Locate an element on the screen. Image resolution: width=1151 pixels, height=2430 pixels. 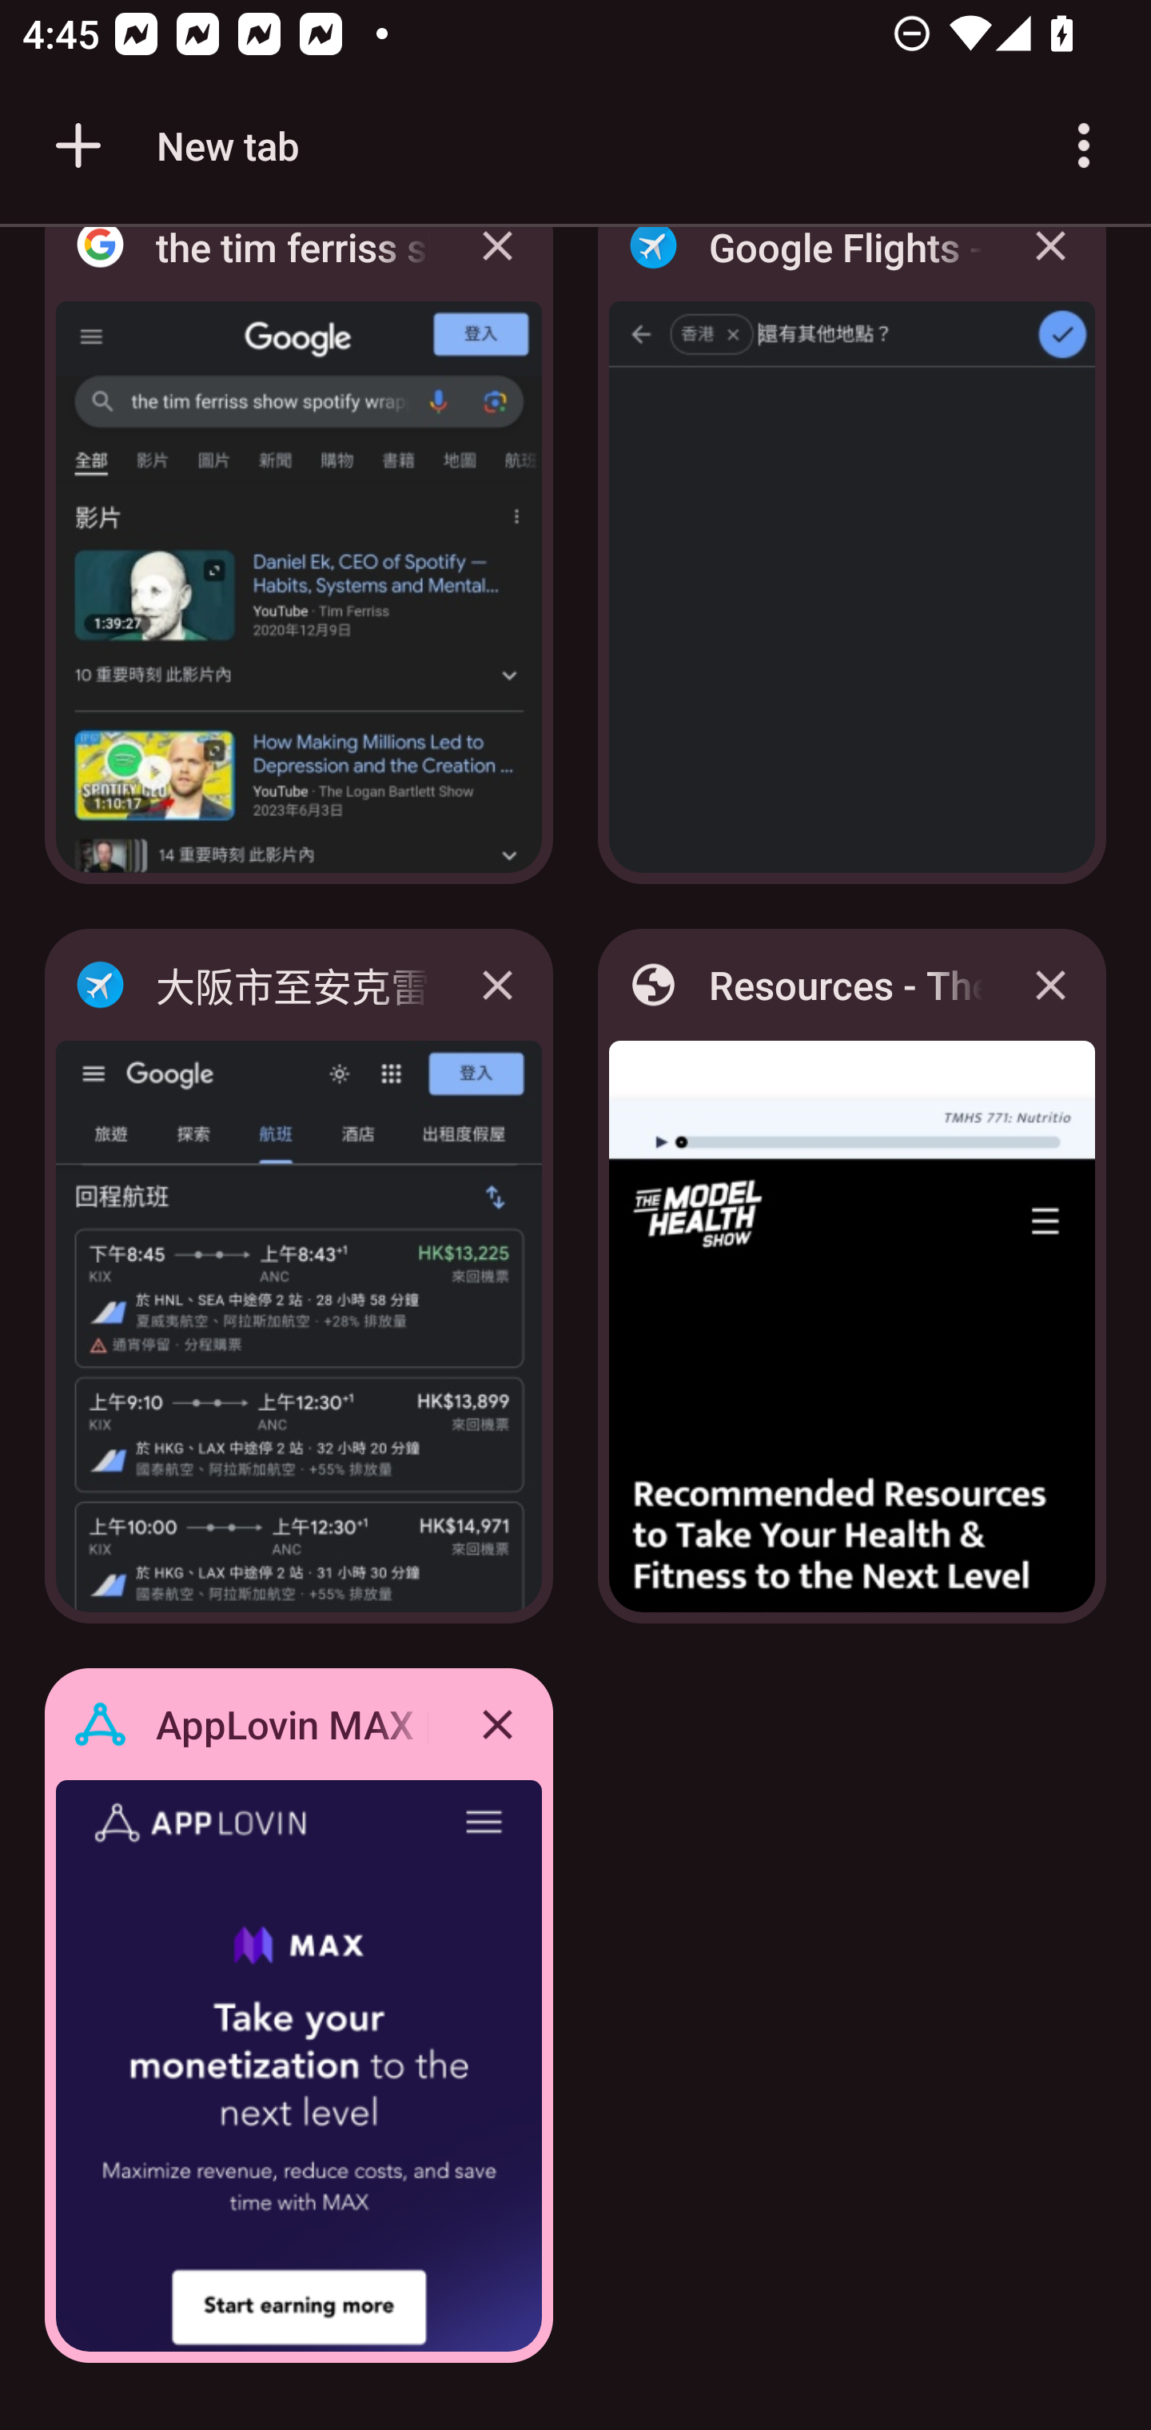
Customize and control Google Chrome is located at coordinates (1084, 145).